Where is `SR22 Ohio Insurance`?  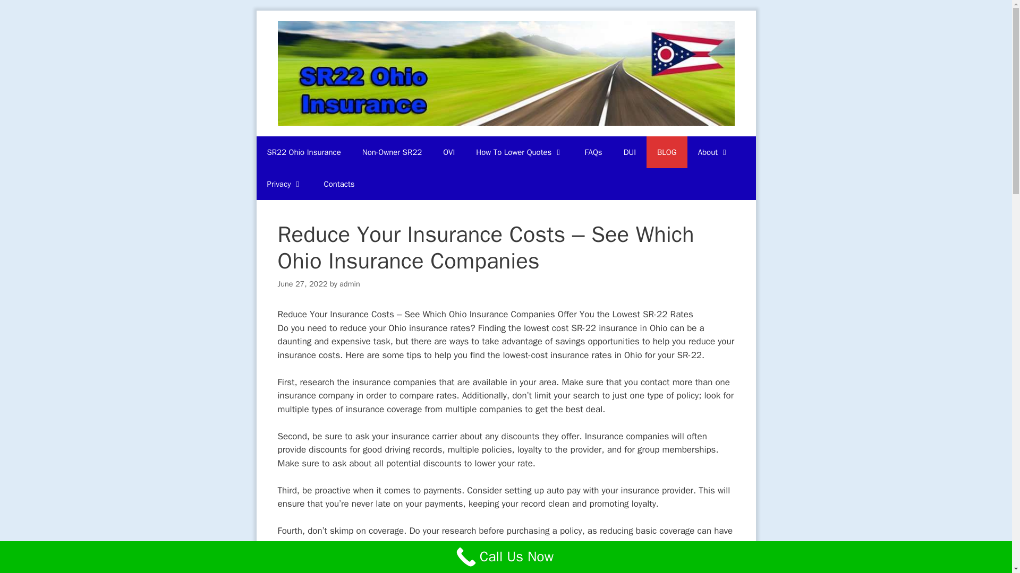 SR22 Ohio Insurance is located at coordinates (303, 152).